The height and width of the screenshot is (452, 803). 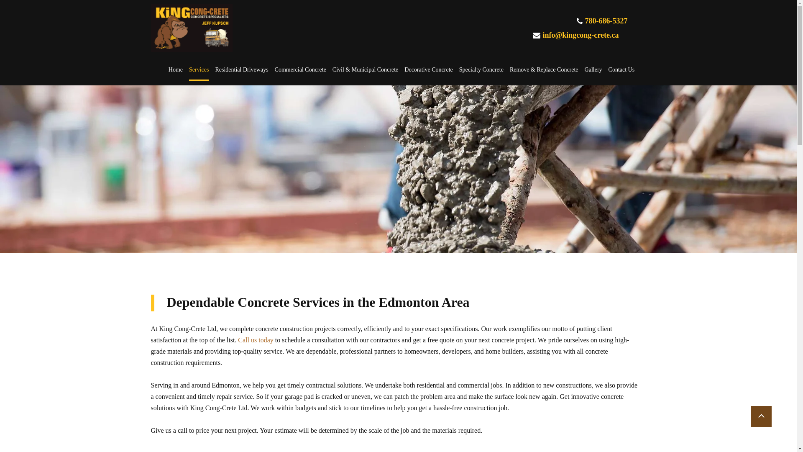 What do you see at coordinates (593, 73) in the screenshot?
I see `Gallery` at bounding box center [593, 73].